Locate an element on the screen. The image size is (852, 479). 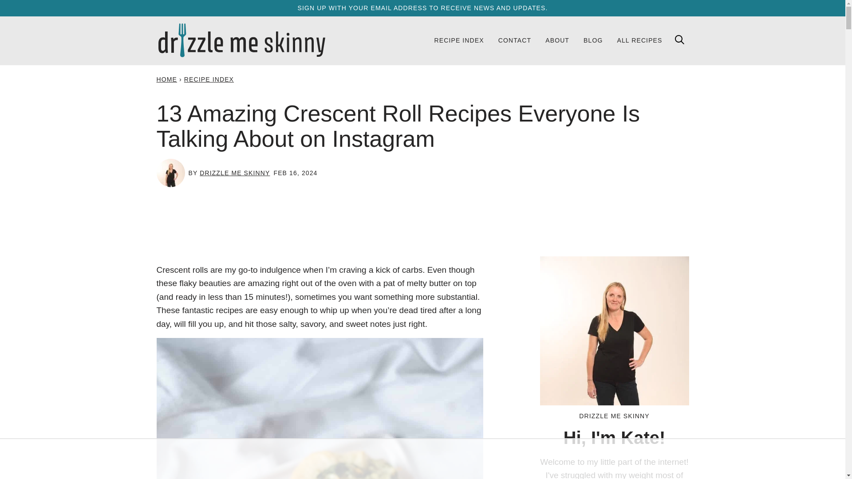
DRIZZLE ME SKINNY is located at coordinates (234, 173).